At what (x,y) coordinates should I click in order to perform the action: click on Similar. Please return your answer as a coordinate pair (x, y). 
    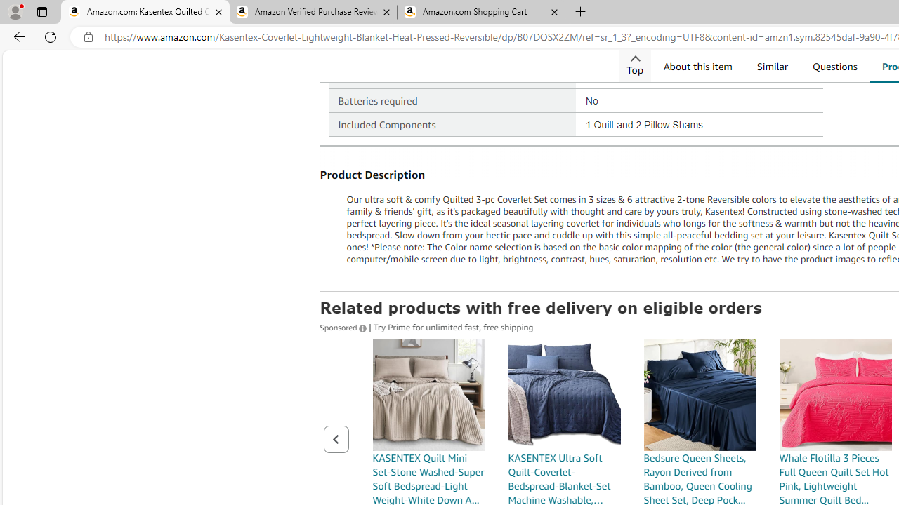
    Looking at the image, I should click on (772, 66).